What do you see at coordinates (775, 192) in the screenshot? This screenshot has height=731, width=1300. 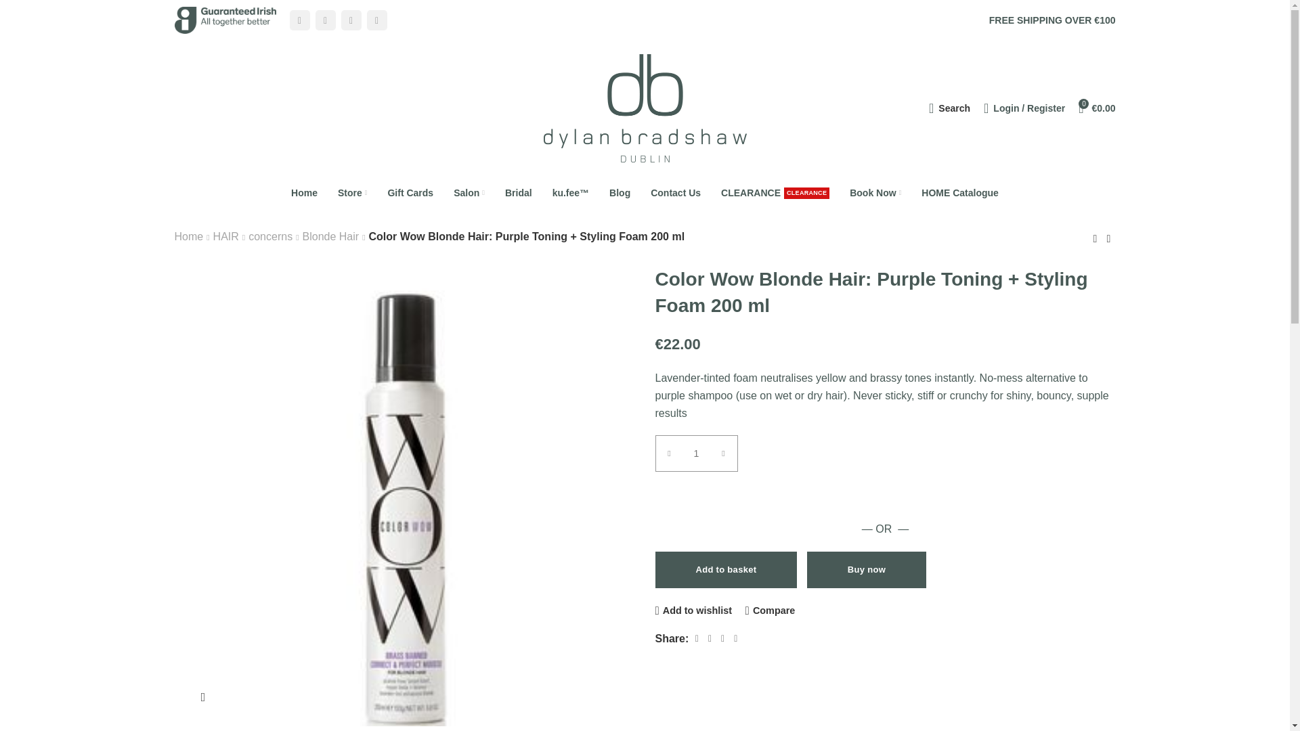 I see `HAIR` at bounding box center [775, 192].